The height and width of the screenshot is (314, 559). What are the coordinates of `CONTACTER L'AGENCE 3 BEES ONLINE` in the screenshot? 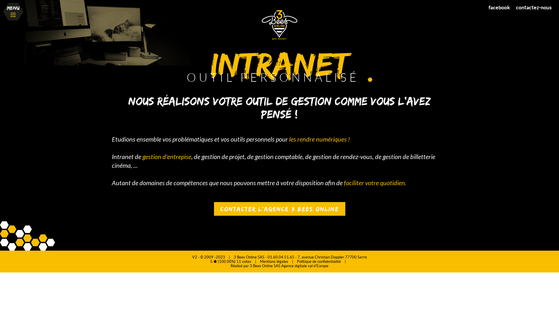 It's located at (279, 209).